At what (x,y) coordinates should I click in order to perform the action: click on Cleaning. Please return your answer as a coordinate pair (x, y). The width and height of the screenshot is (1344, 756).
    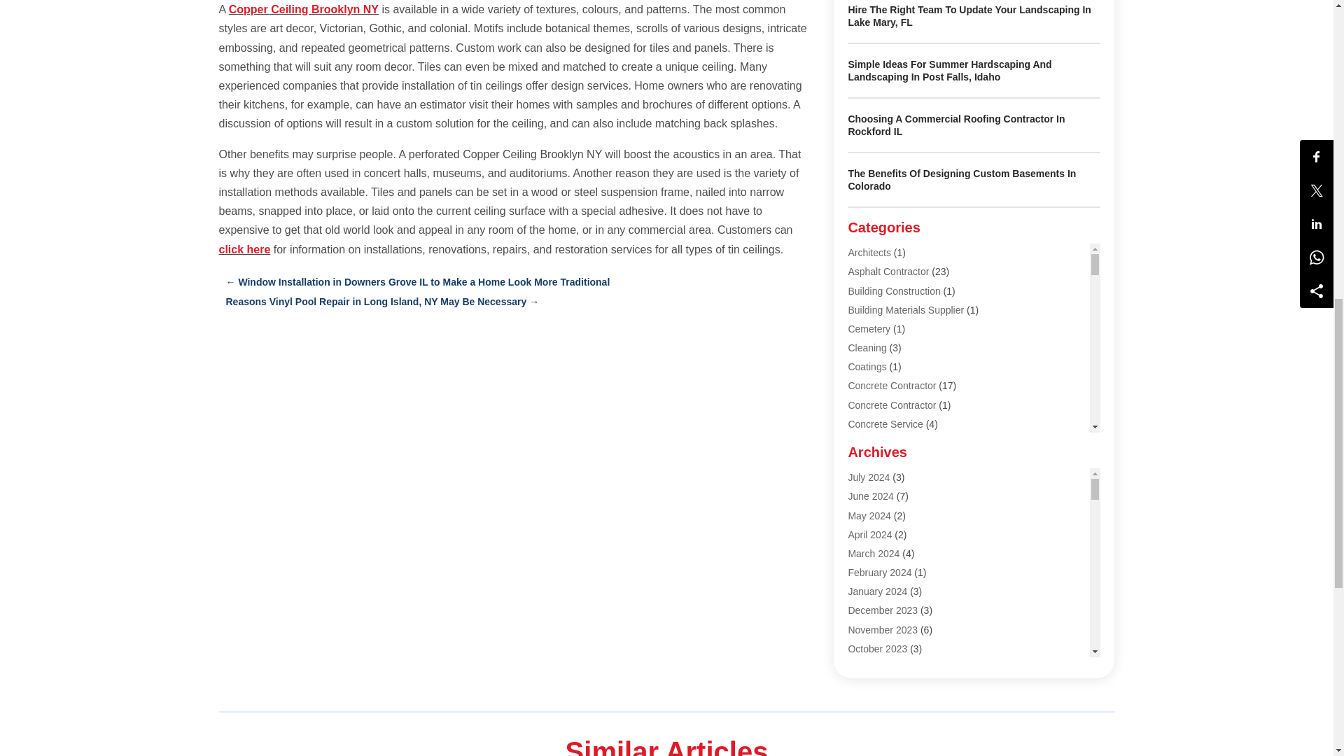
    Looking at the image, I should click on (867, 348).